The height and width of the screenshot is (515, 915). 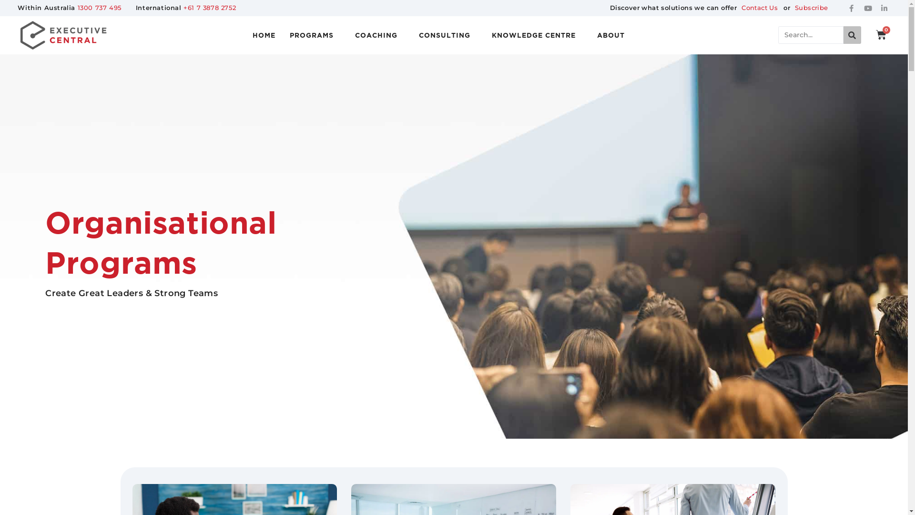 What do you see at coordinates (882, 35) in the screenshot?
I see `0` at bounding box center [882, 35].